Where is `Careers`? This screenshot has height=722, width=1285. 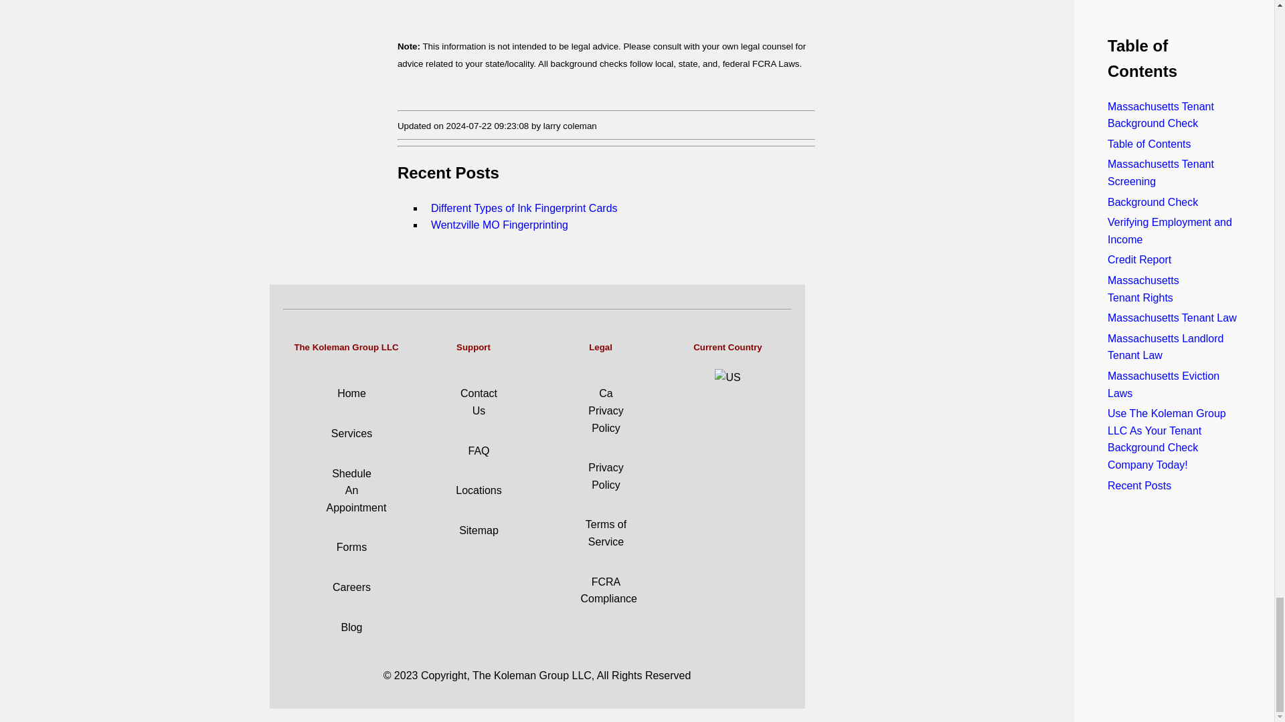
Careers is located at coordinates (352, 587).